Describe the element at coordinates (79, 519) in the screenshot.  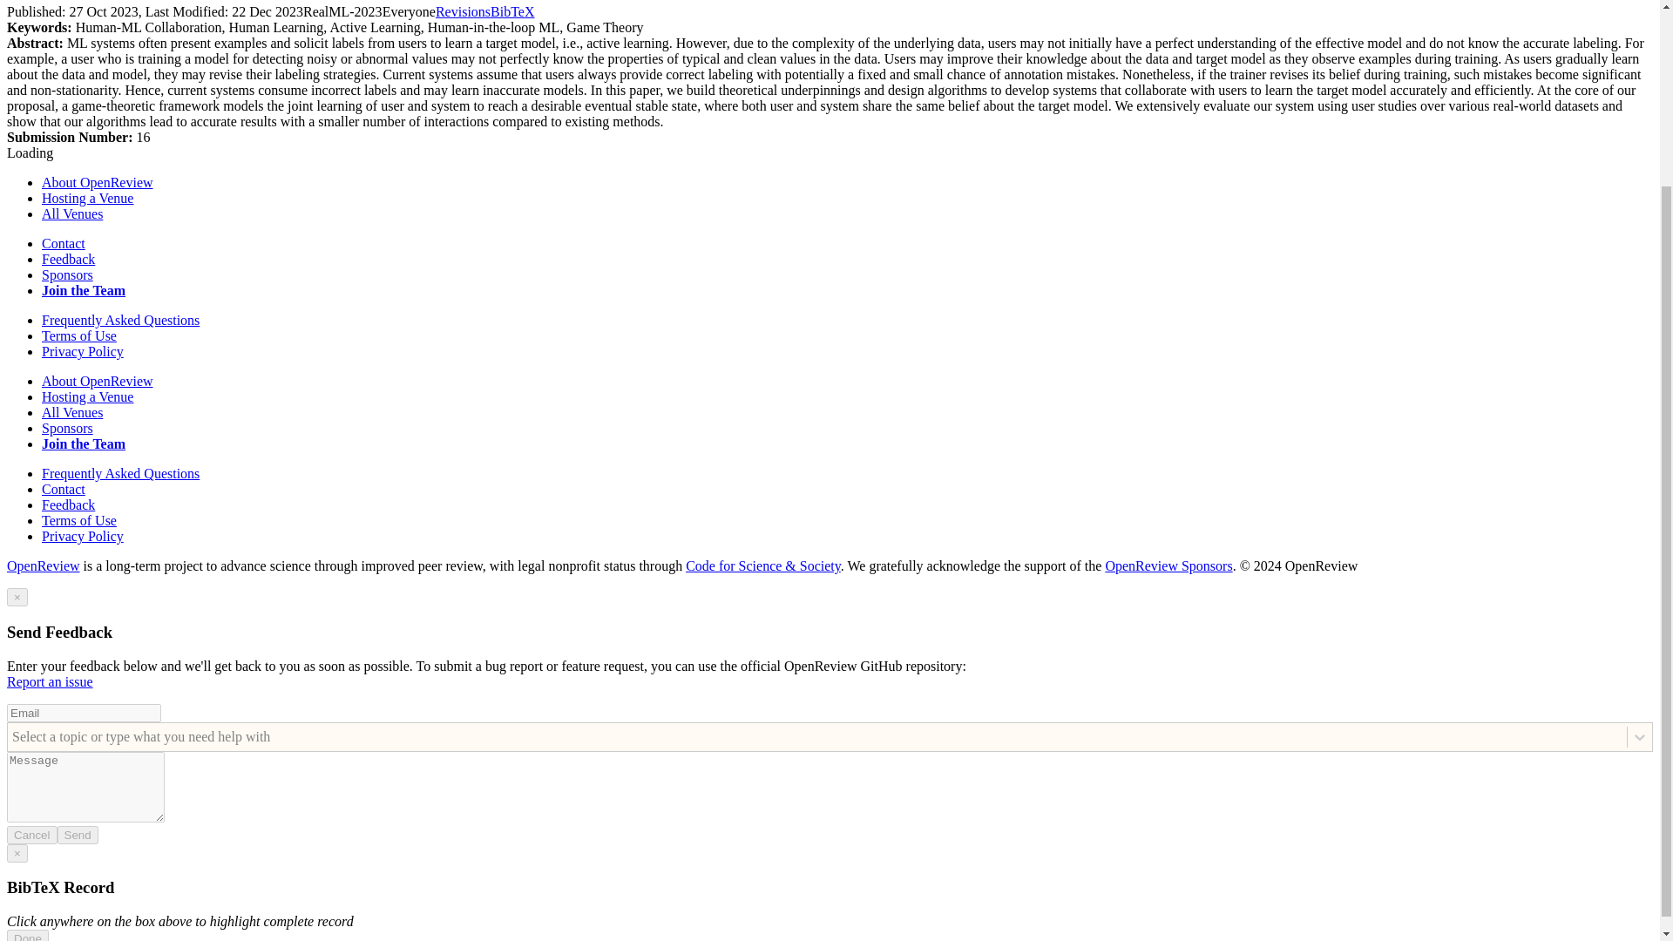
I see `Terms of Use` at that location.